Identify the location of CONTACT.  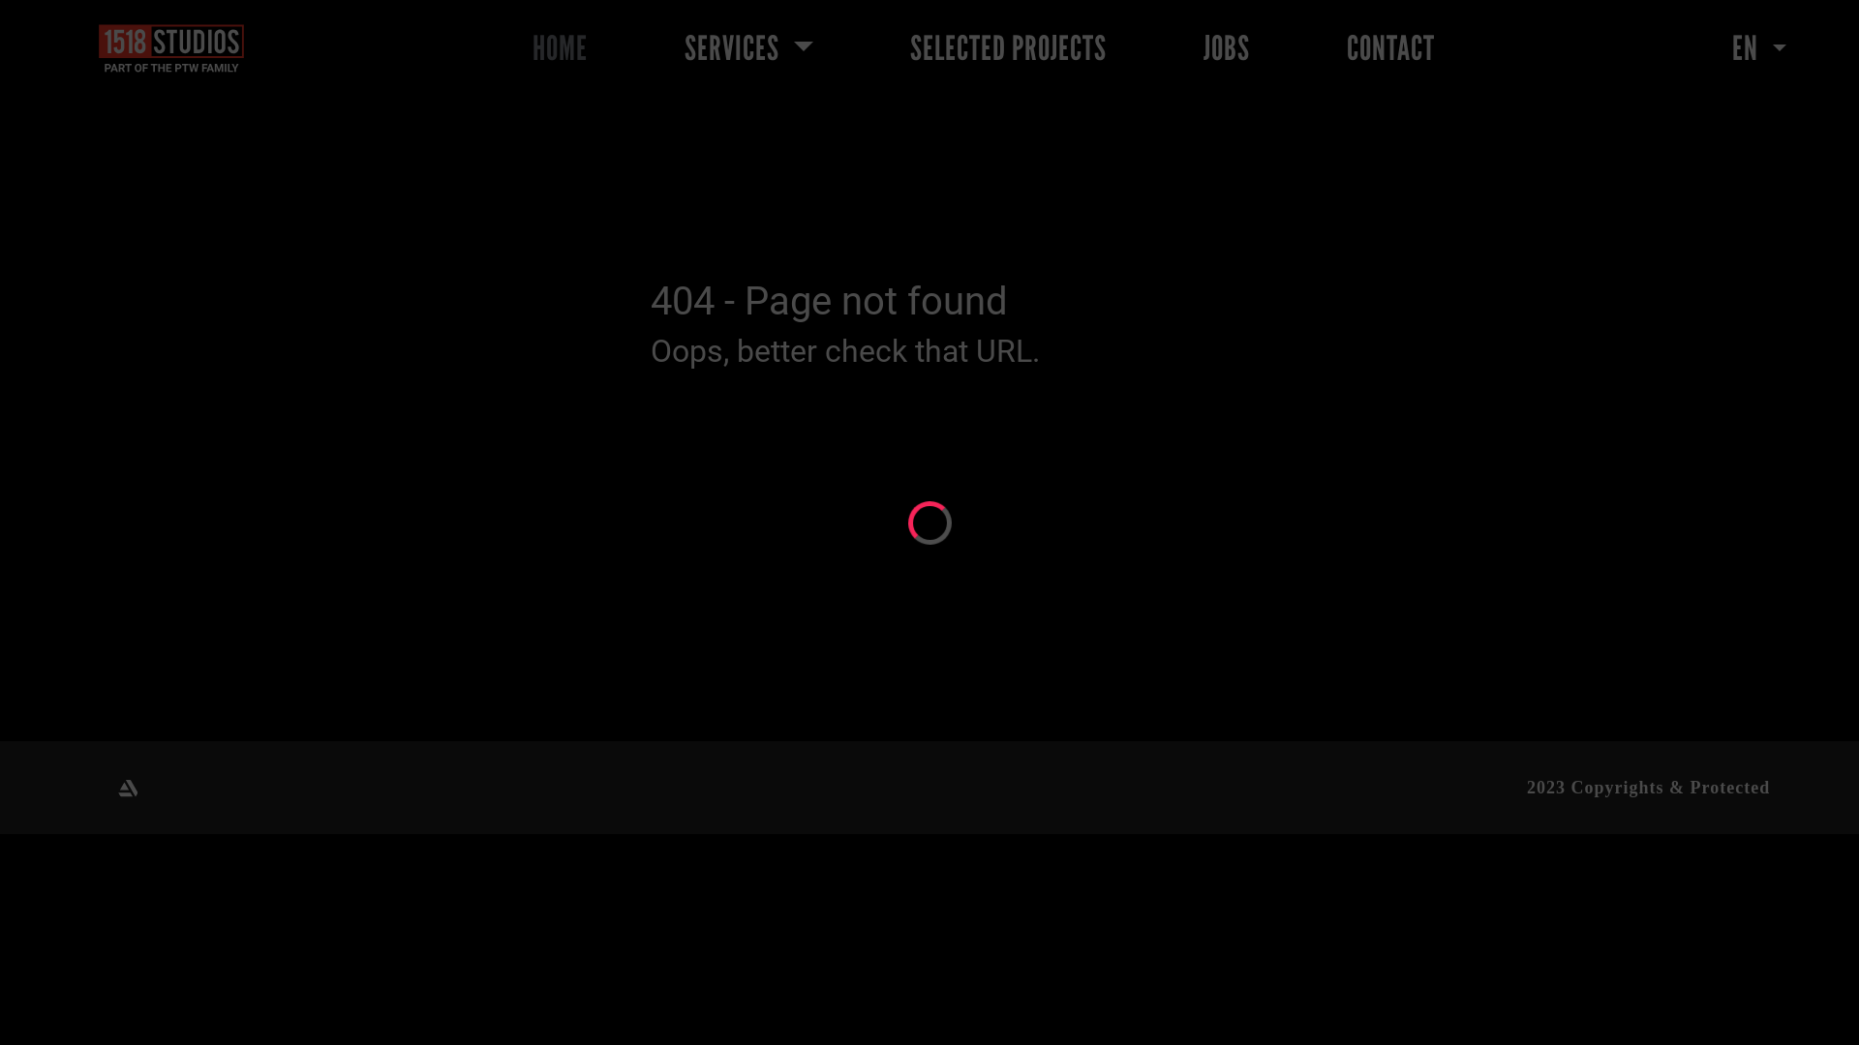
(1390, 48).